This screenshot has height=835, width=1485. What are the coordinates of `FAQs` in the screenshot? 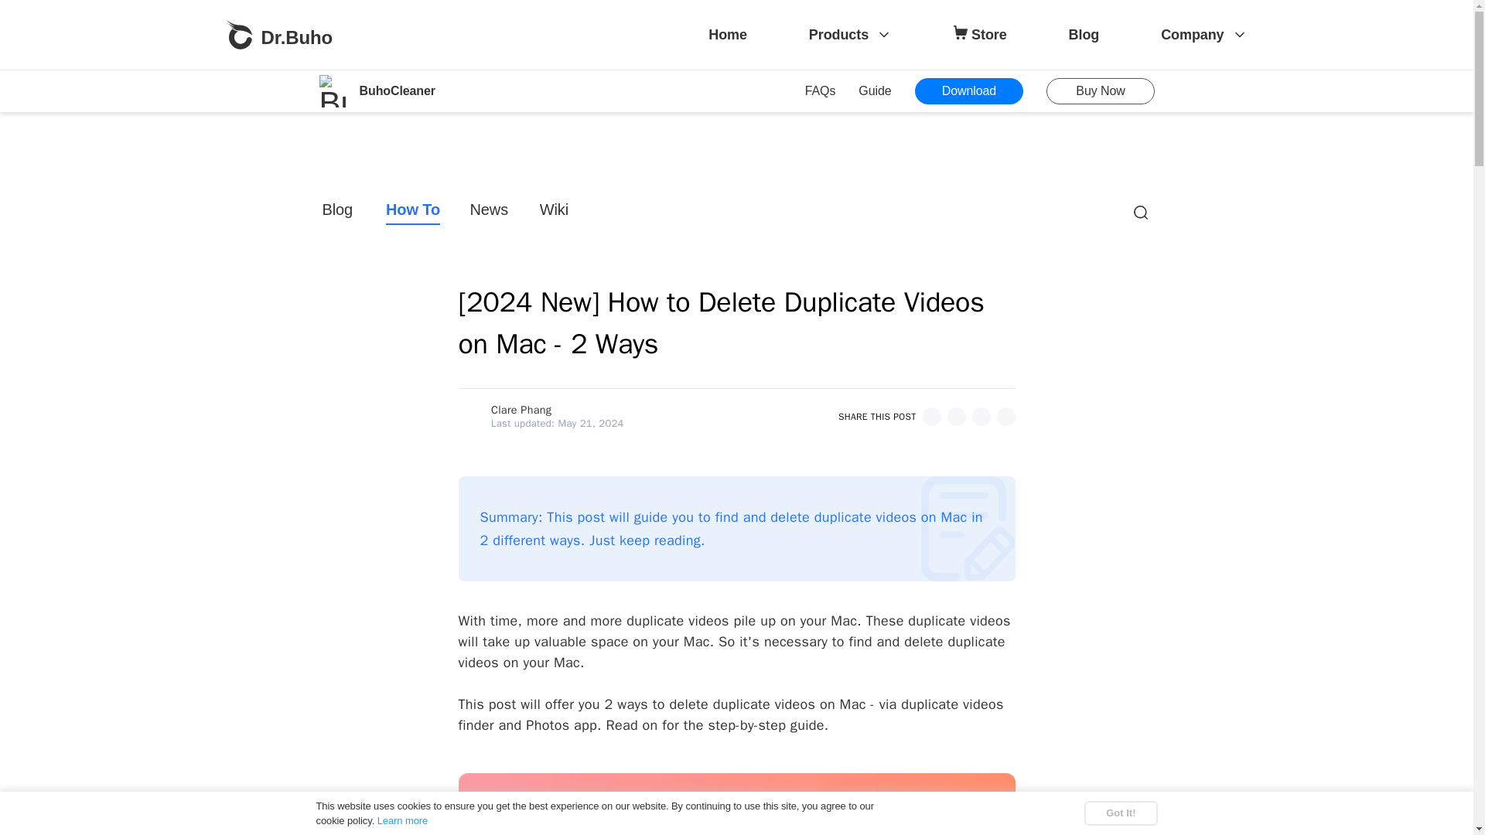 It's located at (820, 90).